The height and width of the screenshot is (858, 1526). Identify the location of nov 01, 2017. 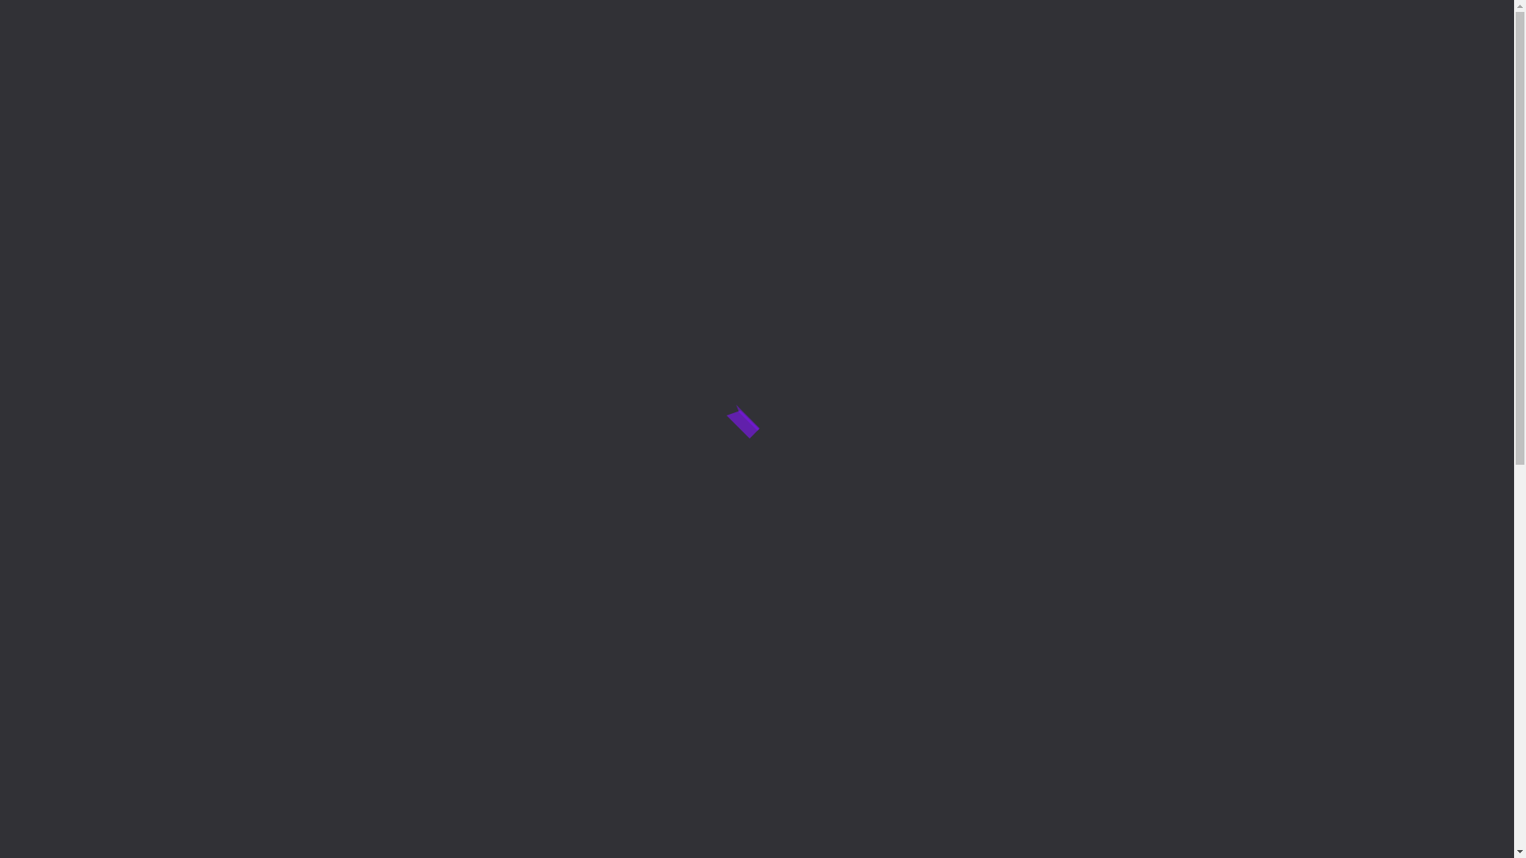
(381, 467).